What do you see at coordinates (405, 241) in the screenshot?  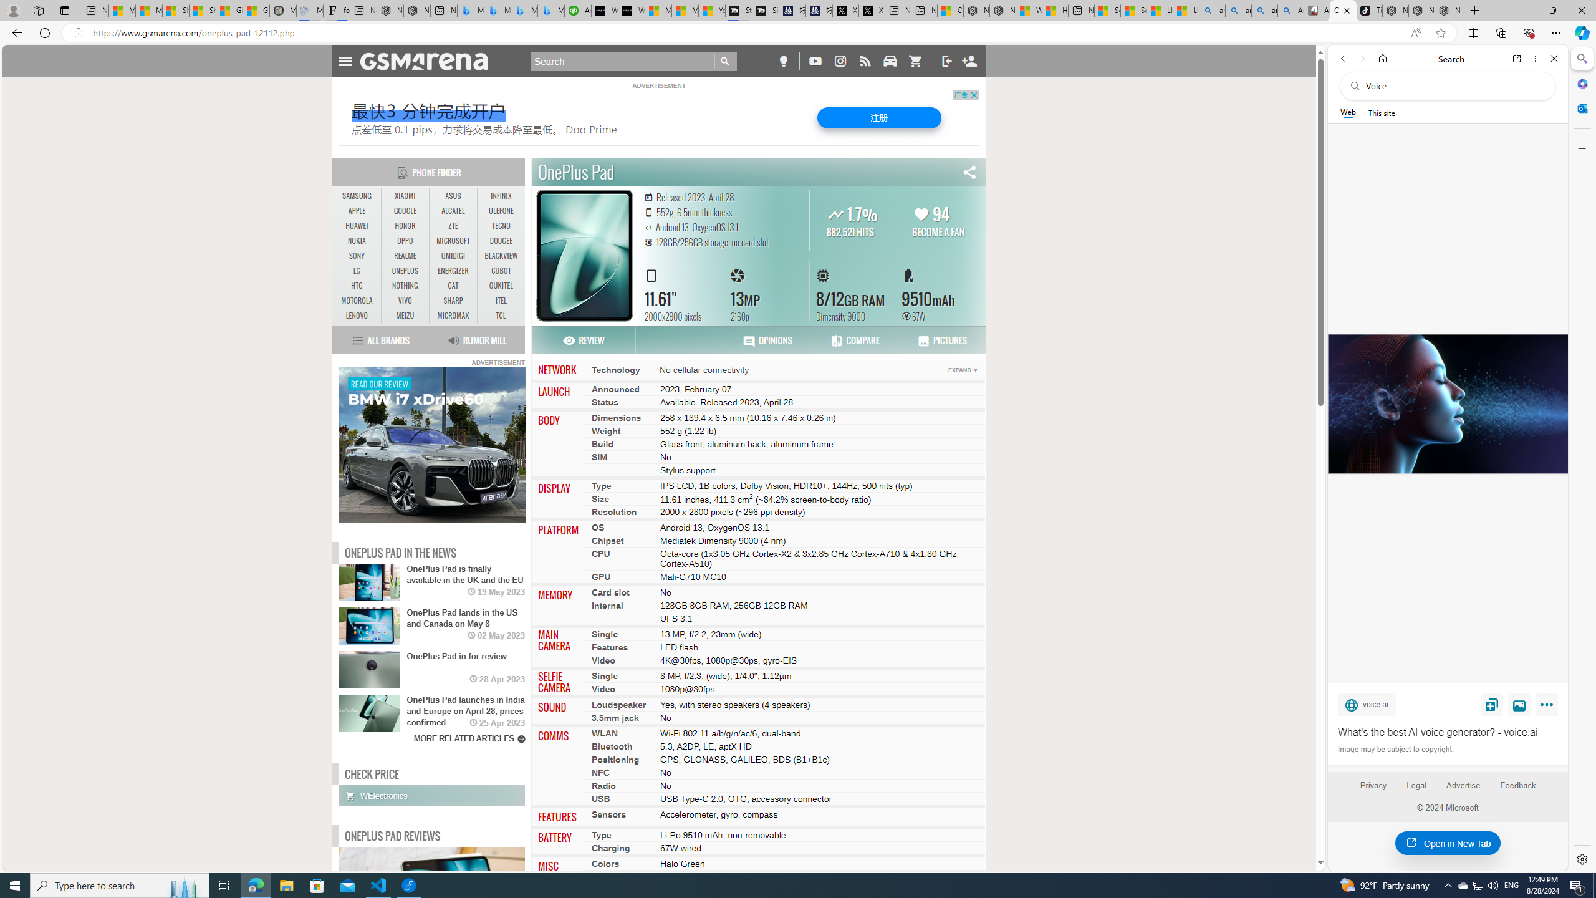 I see `OPPO` at bounding box center [405, 241].